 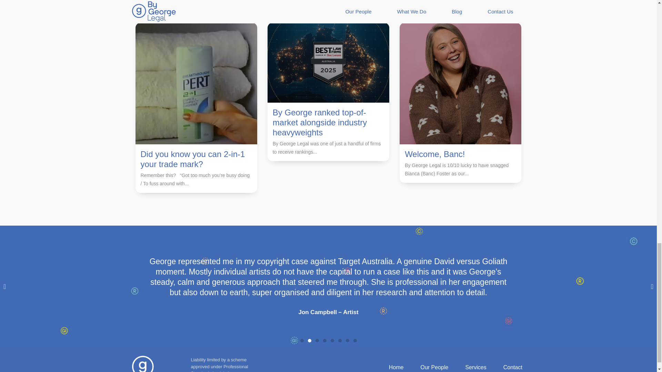 I want to click on Home, so click(x=390, y=367).